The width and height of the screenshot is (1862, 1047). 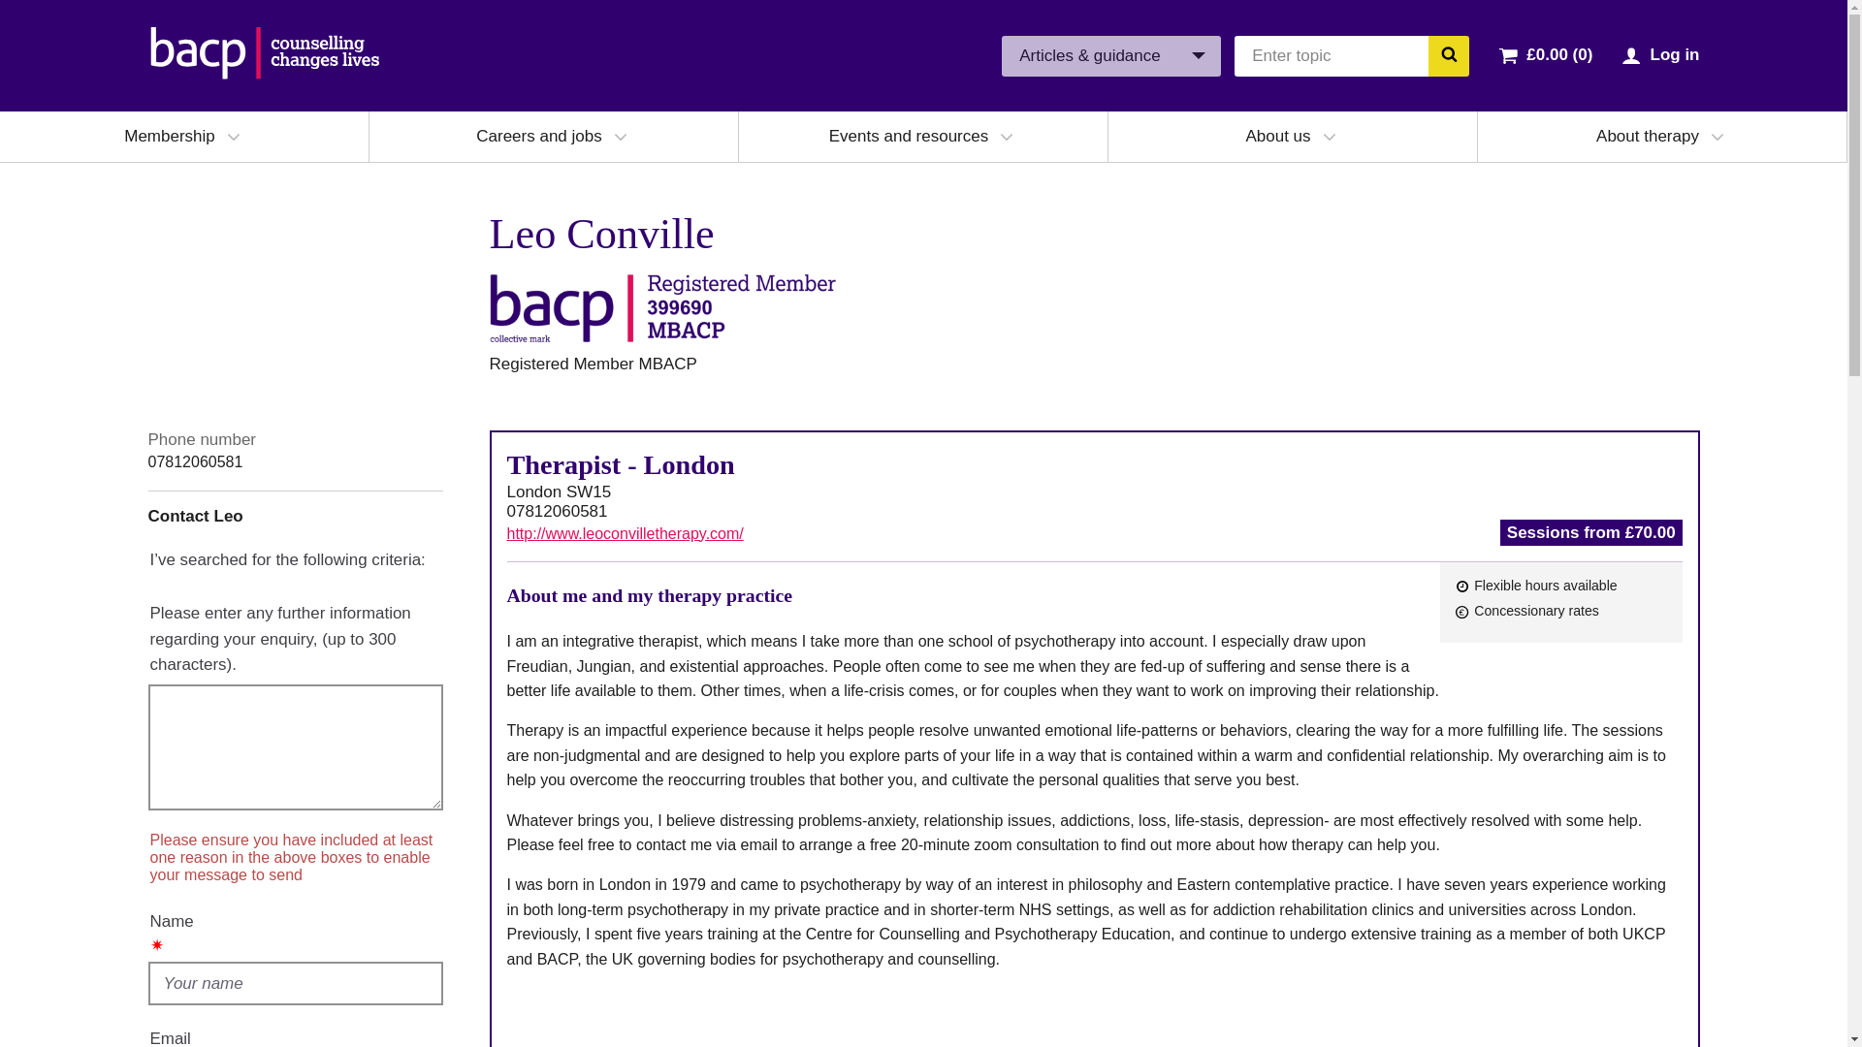 What do you see at coordinates (170, 136) in the screenshot?
I see `Membership` at bounding box center [170, 136].